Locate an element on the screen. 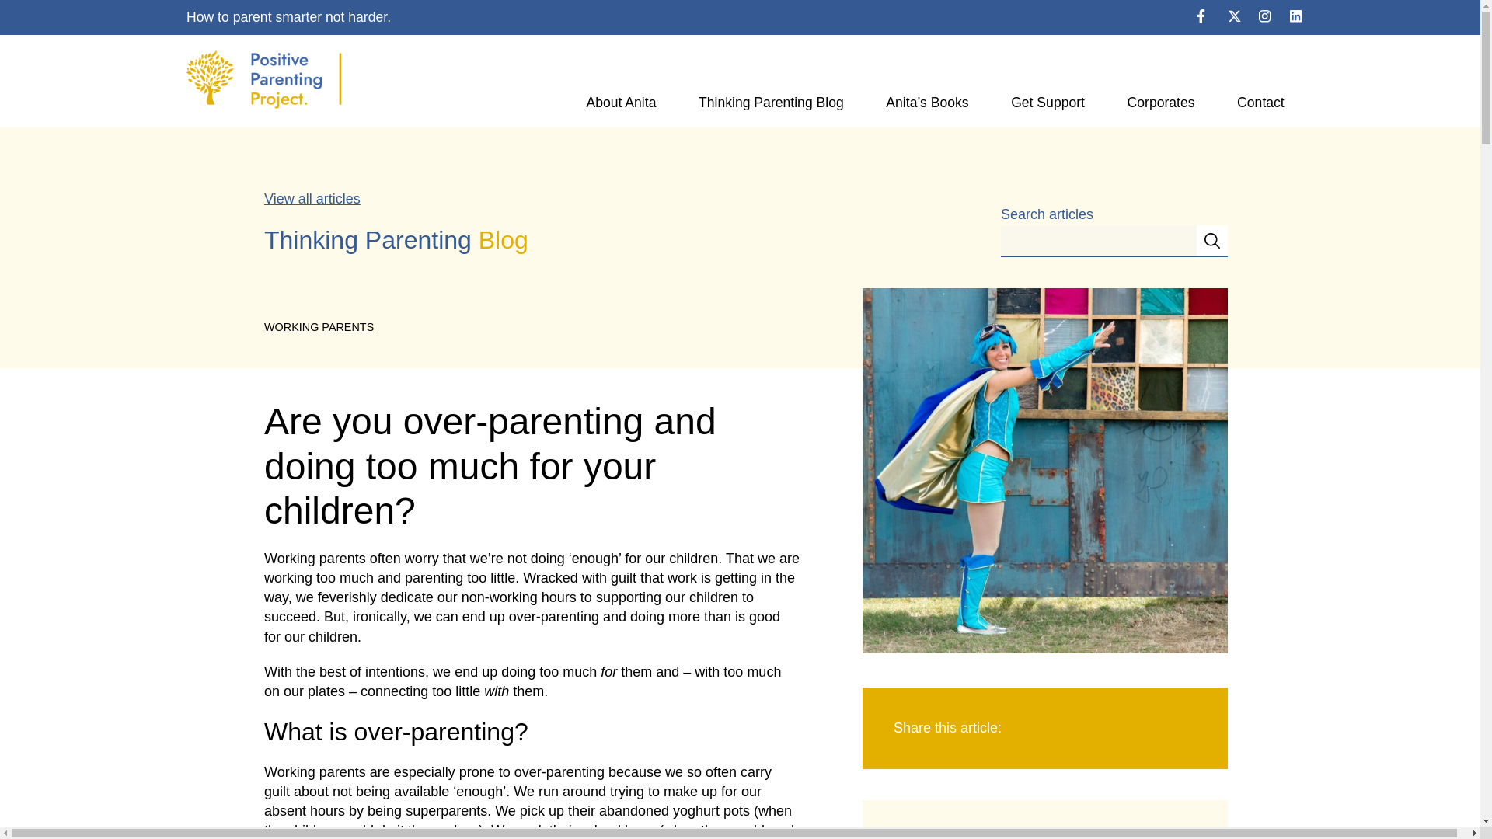 This screenshot has width=1492, height=839. Positive Parenting Project is located at coordinates (345, 81).